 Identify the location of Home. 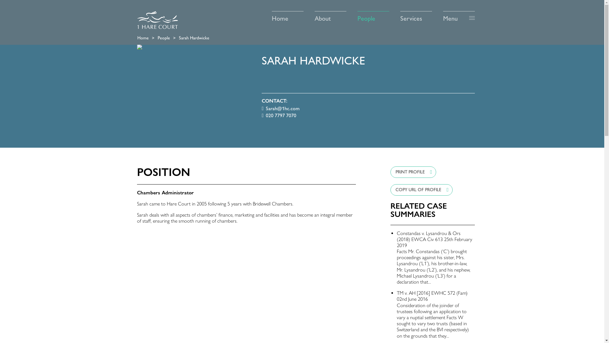
(143, 38).